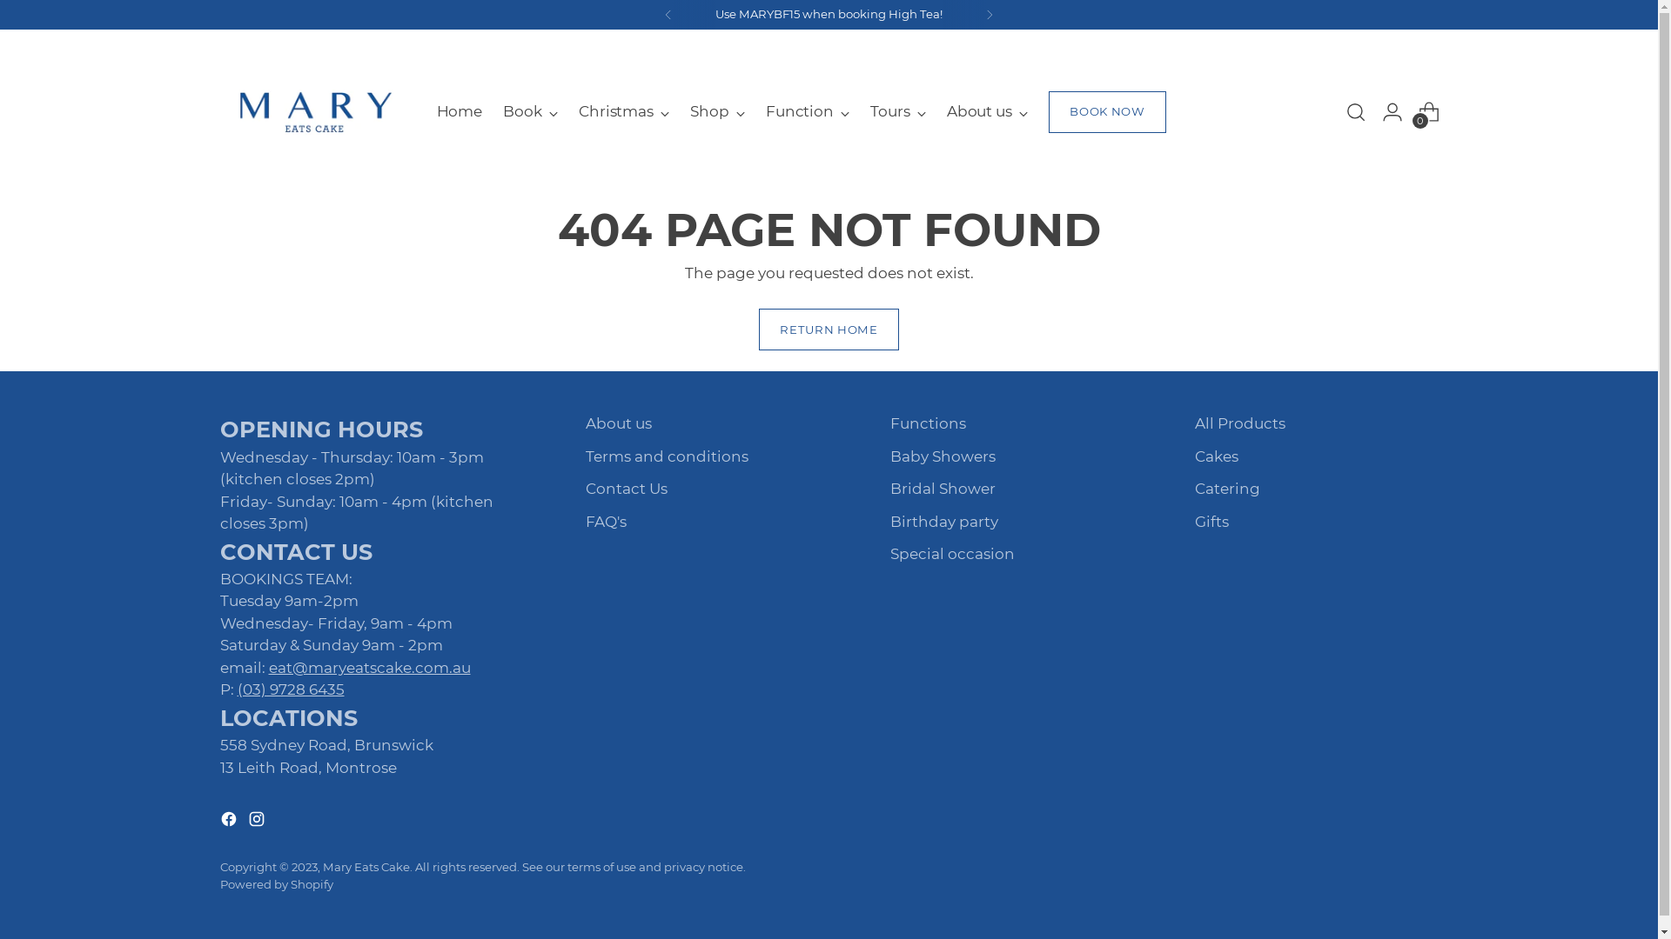 The width and height of the screenshot is (1671, 939). Describe the element at coordinates (943, 522) in the screenshot. I see `Birthday party` at that location.